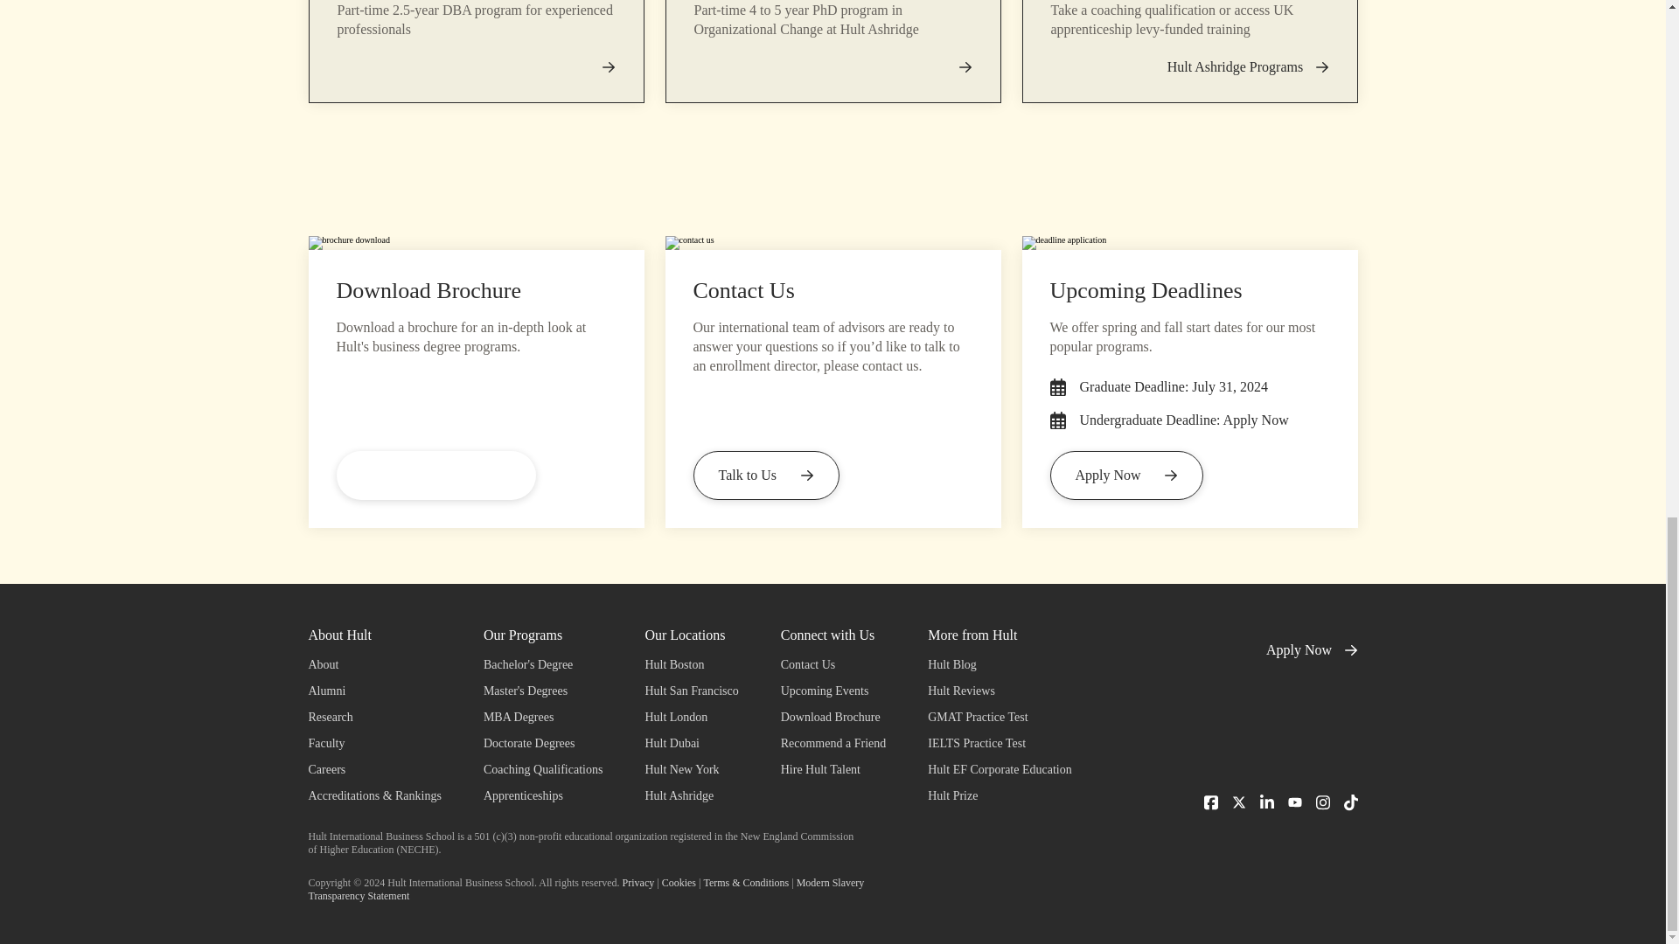  Describe the element at coordinates (1126, 475) in the screenshot. I see `Apply Now` at that location.